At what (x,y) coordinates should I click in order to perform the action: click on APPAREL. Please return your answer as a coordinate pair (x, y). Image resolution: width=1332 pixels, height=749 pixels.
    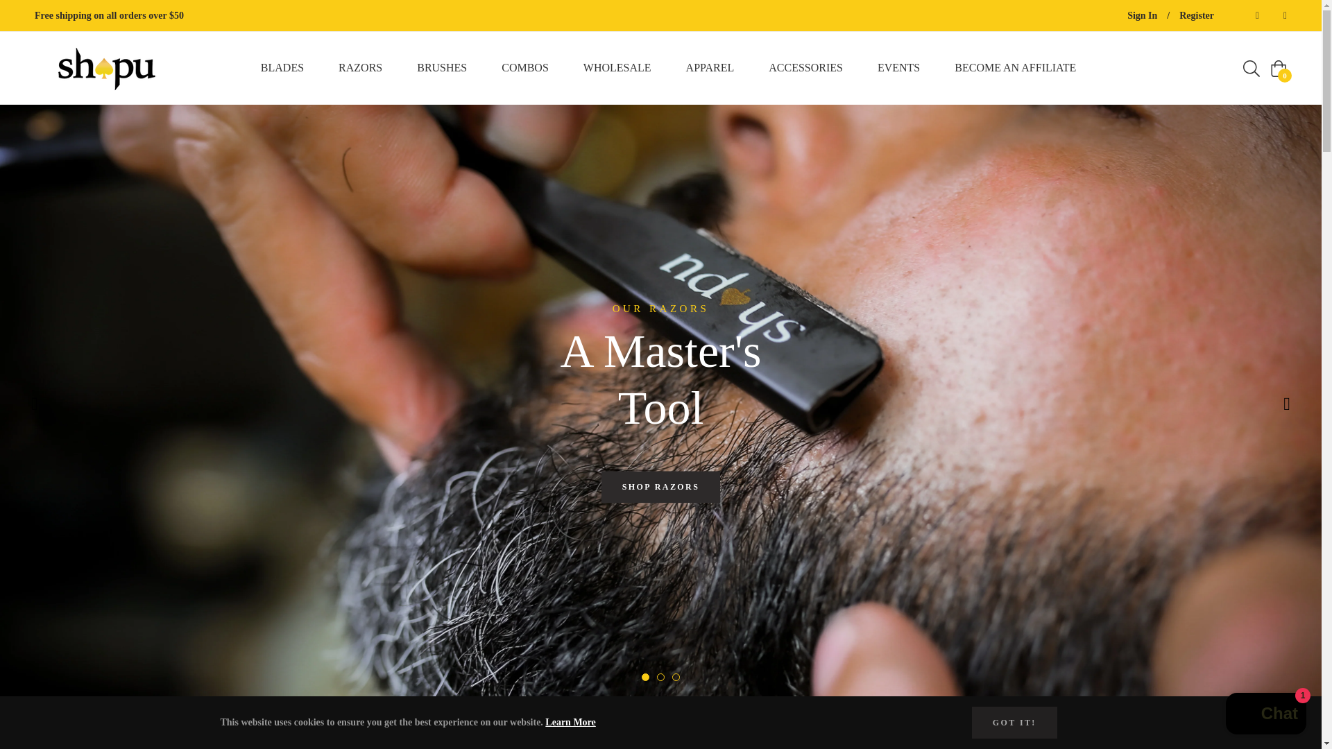
    Looking at the image, I should click on (710, 68).